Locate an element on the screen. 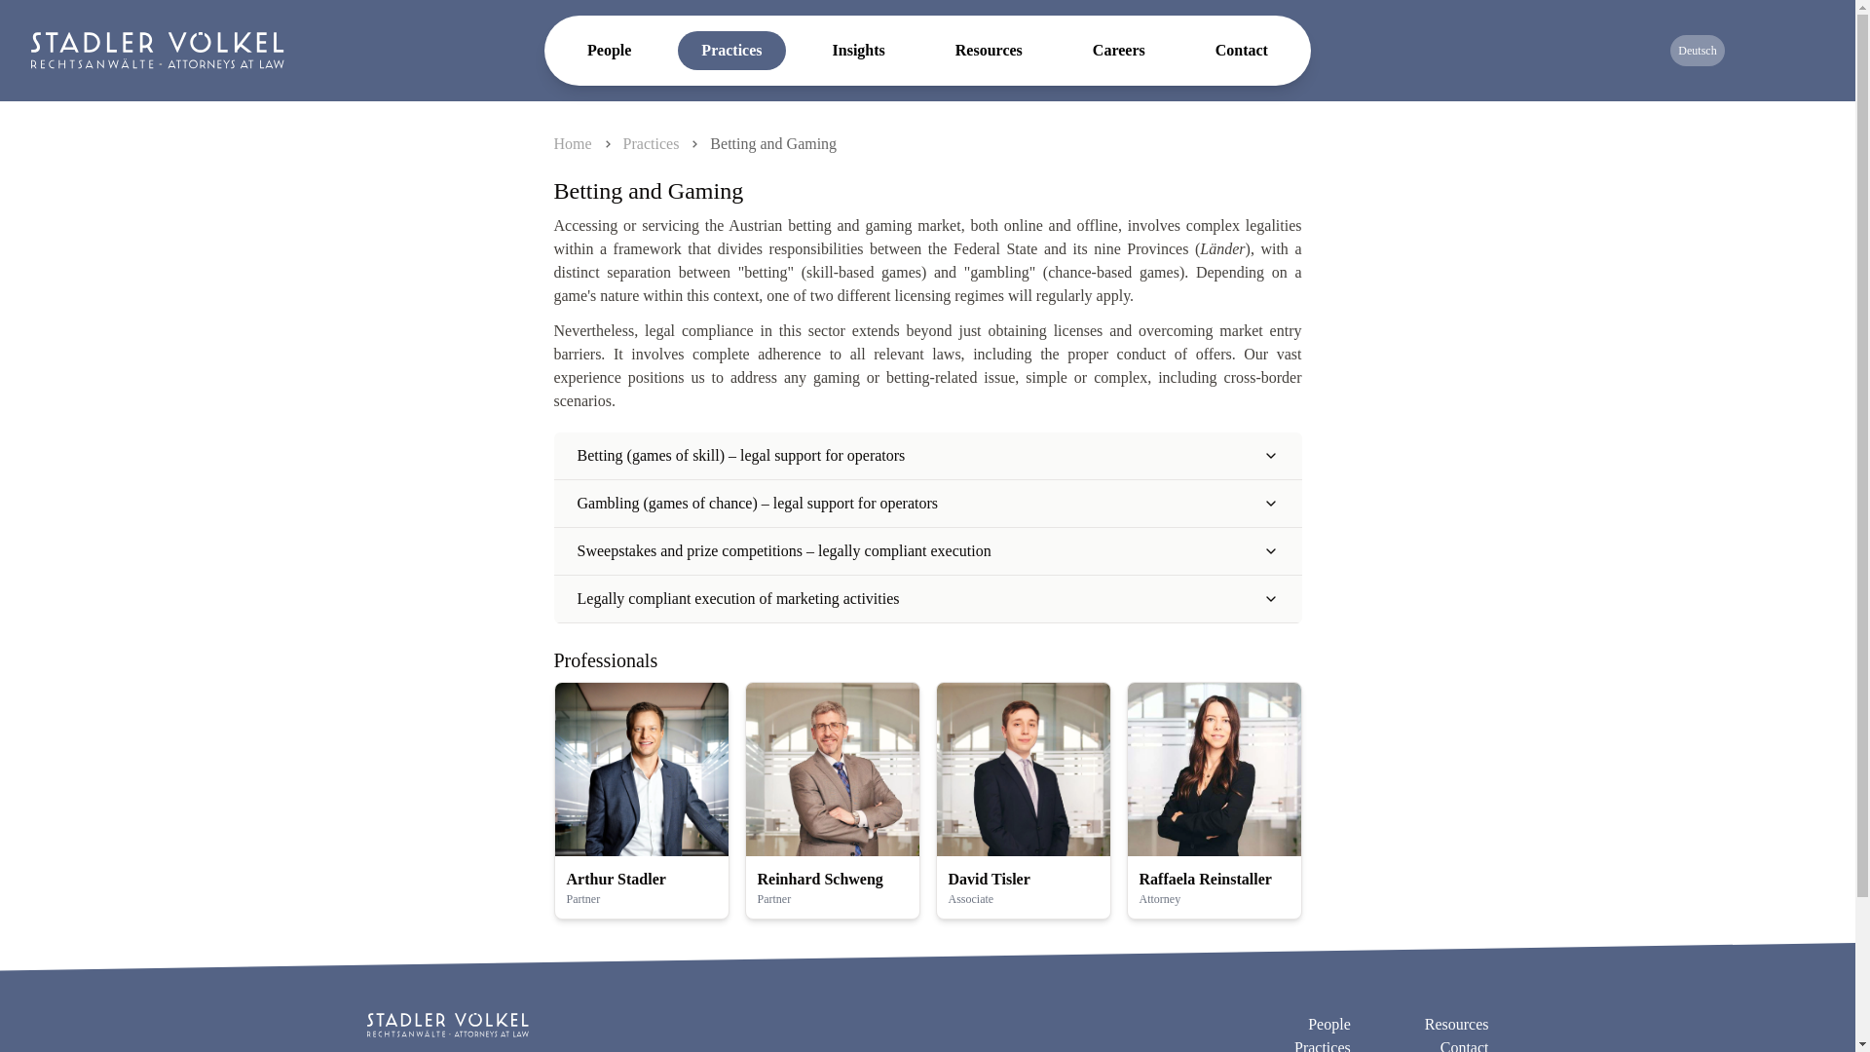  Deutsch is located at coordinates (1697, 51).